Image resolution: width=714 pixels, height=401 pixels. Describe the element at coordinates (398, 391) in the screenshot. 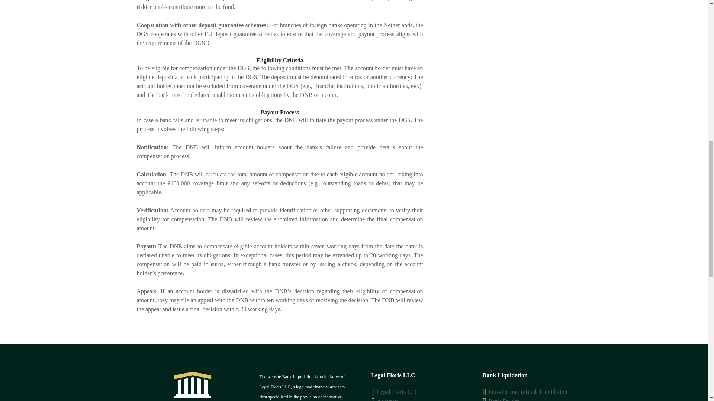

I see `Legal Floris LLC` at that location.